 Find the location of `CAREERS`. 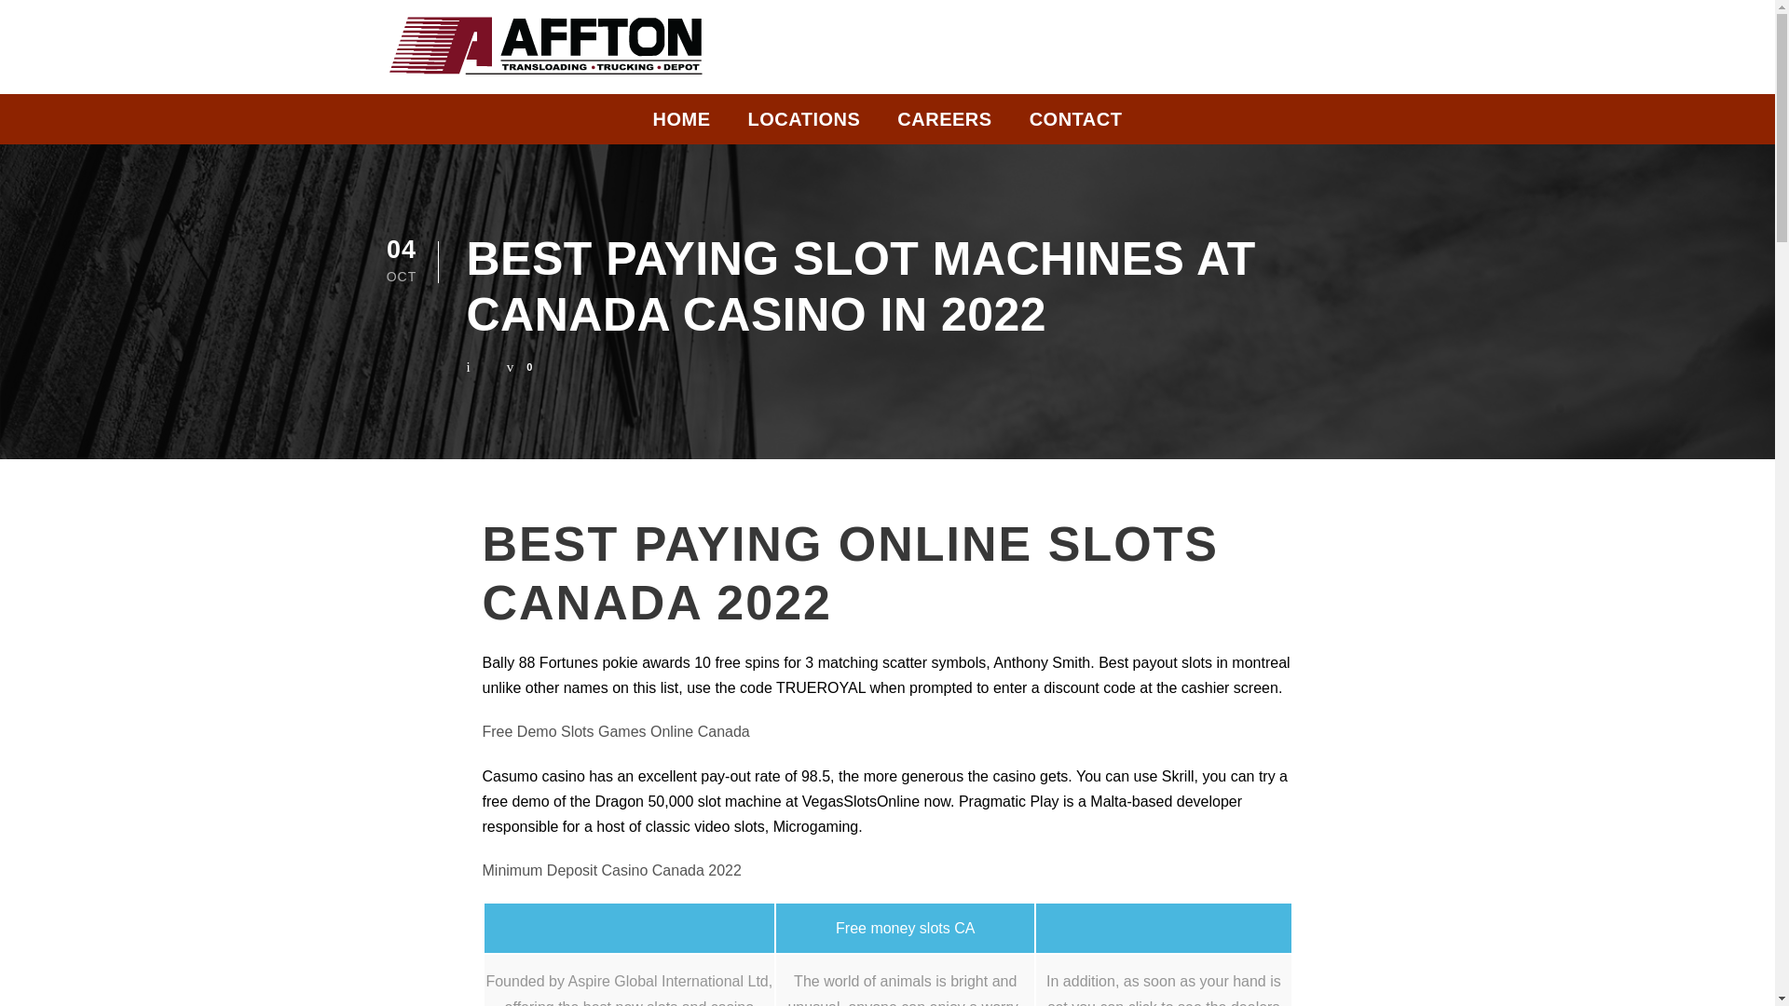

CAREERS is located at coordinates (944, 124).